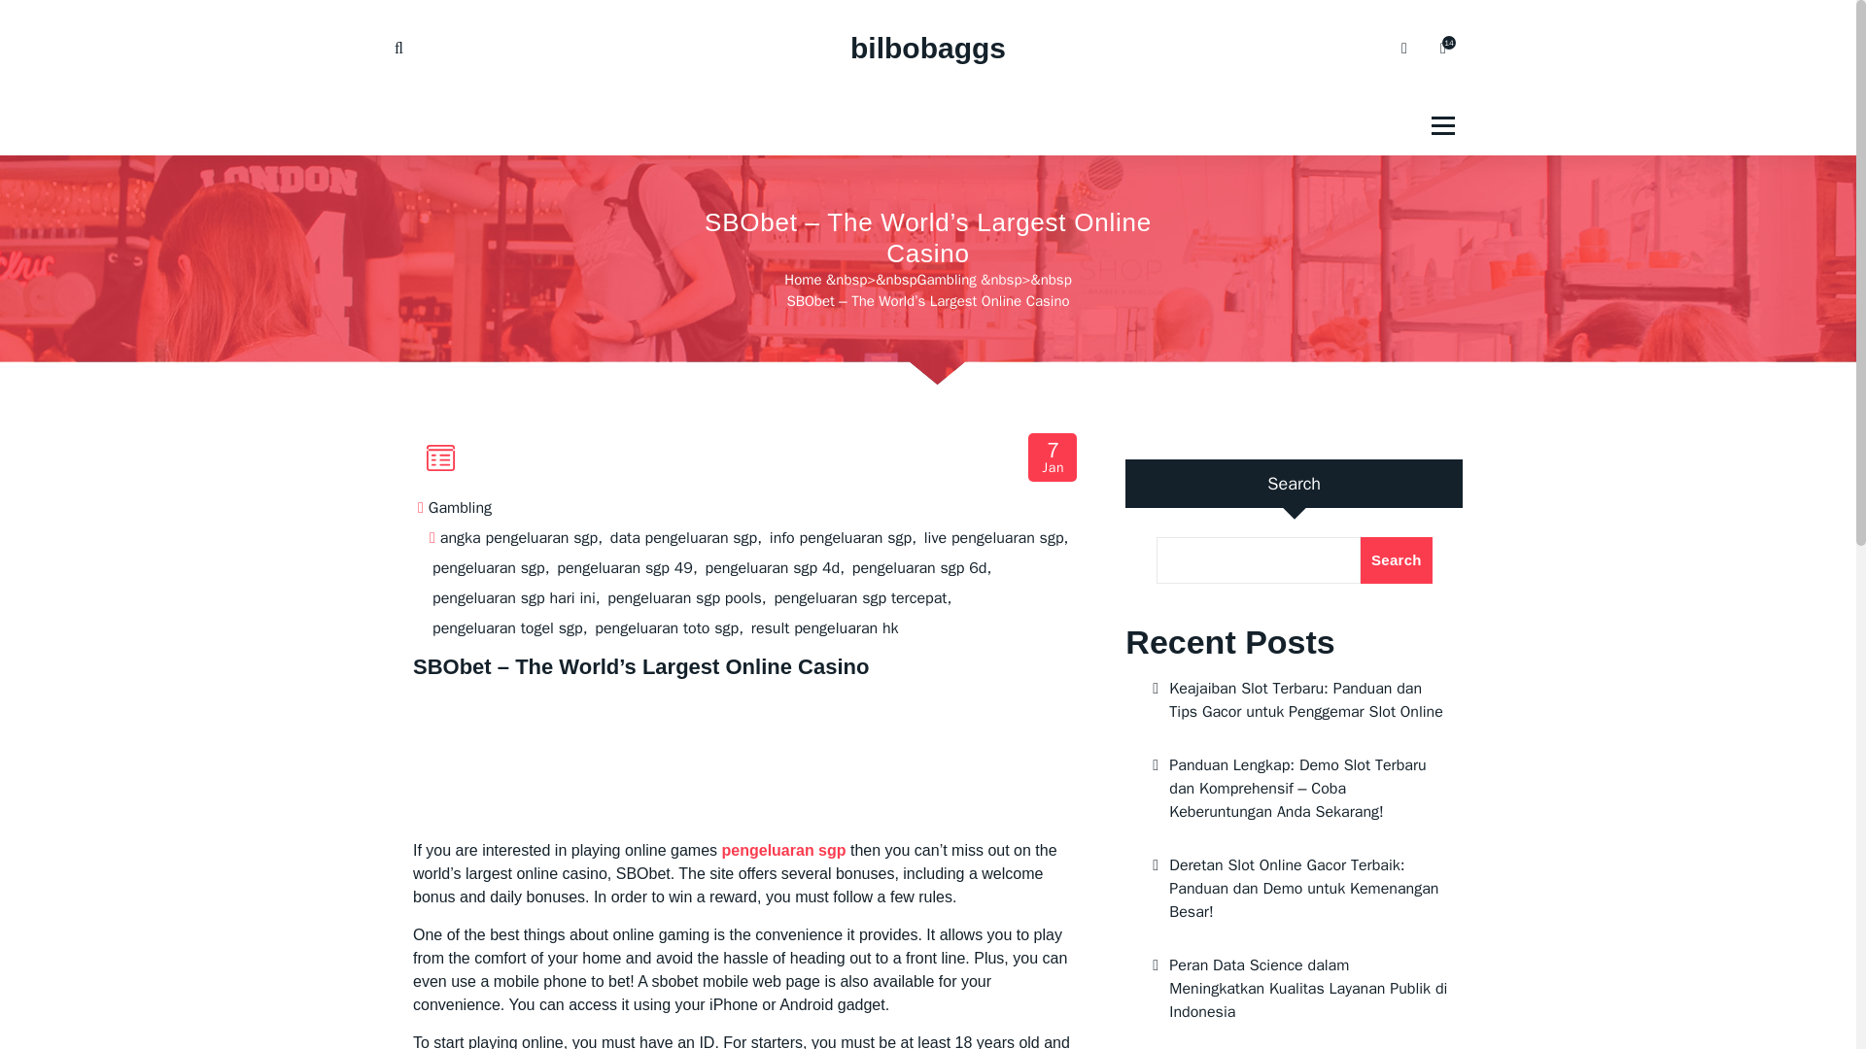  I want to click on angka pengeluaran sgp, so click(519, 538).